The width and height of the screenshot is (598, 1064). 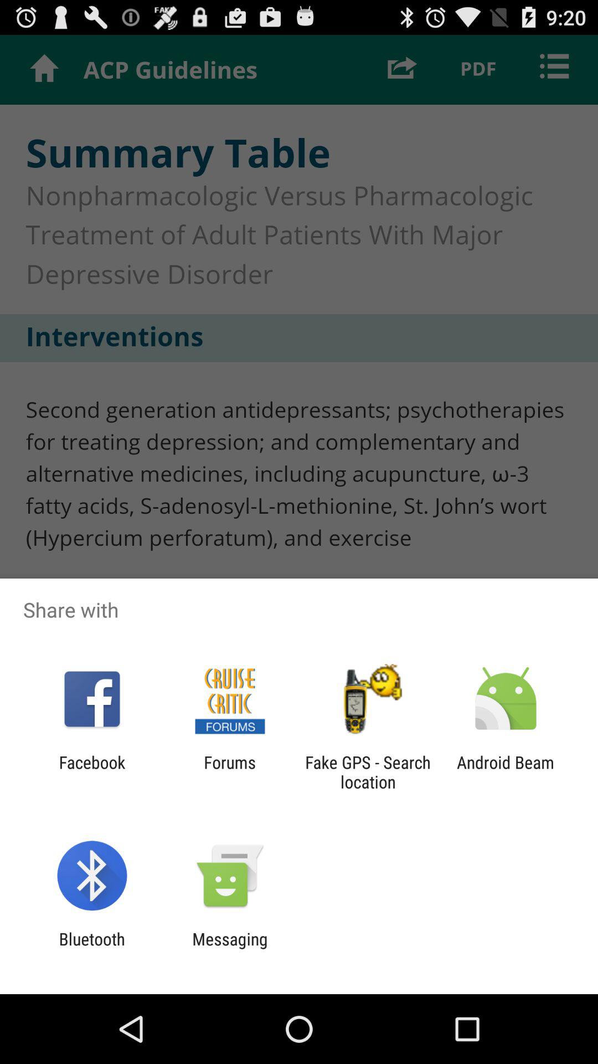 What do you see at coordinates (506, 772) in the screenshot?
I see `turn off the icon at the bottom right corner` at bounding box center [506, 772].